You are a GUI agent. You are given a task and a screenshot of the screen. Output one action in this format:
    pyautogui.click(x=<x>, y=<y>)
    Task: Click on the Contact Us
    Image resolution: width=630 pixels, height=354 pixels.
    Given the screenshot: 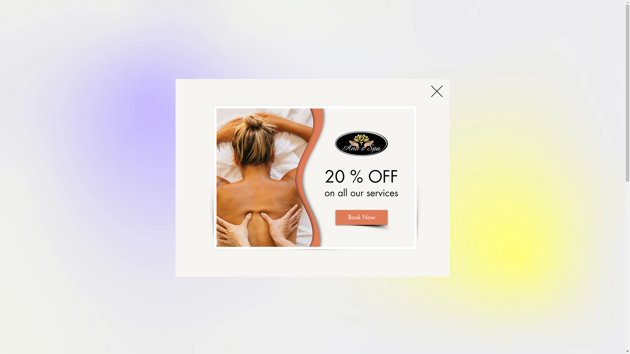 What is the action you would take?
    pyautogui.click(x=530, y=22)
    